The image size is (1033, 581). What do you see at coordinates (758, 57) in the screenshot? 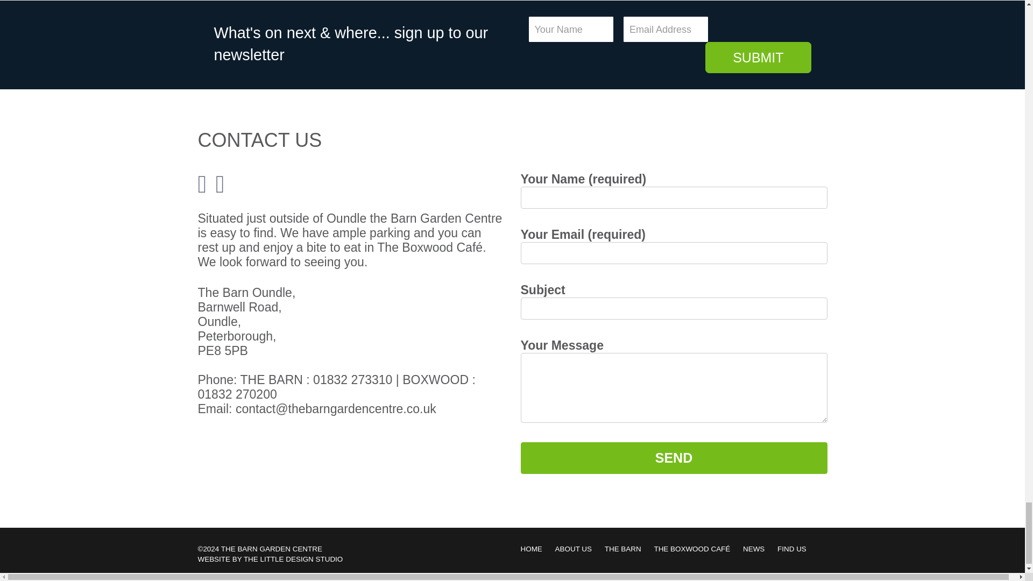
I see `SUBMIT` at bounding box center [758, 57].